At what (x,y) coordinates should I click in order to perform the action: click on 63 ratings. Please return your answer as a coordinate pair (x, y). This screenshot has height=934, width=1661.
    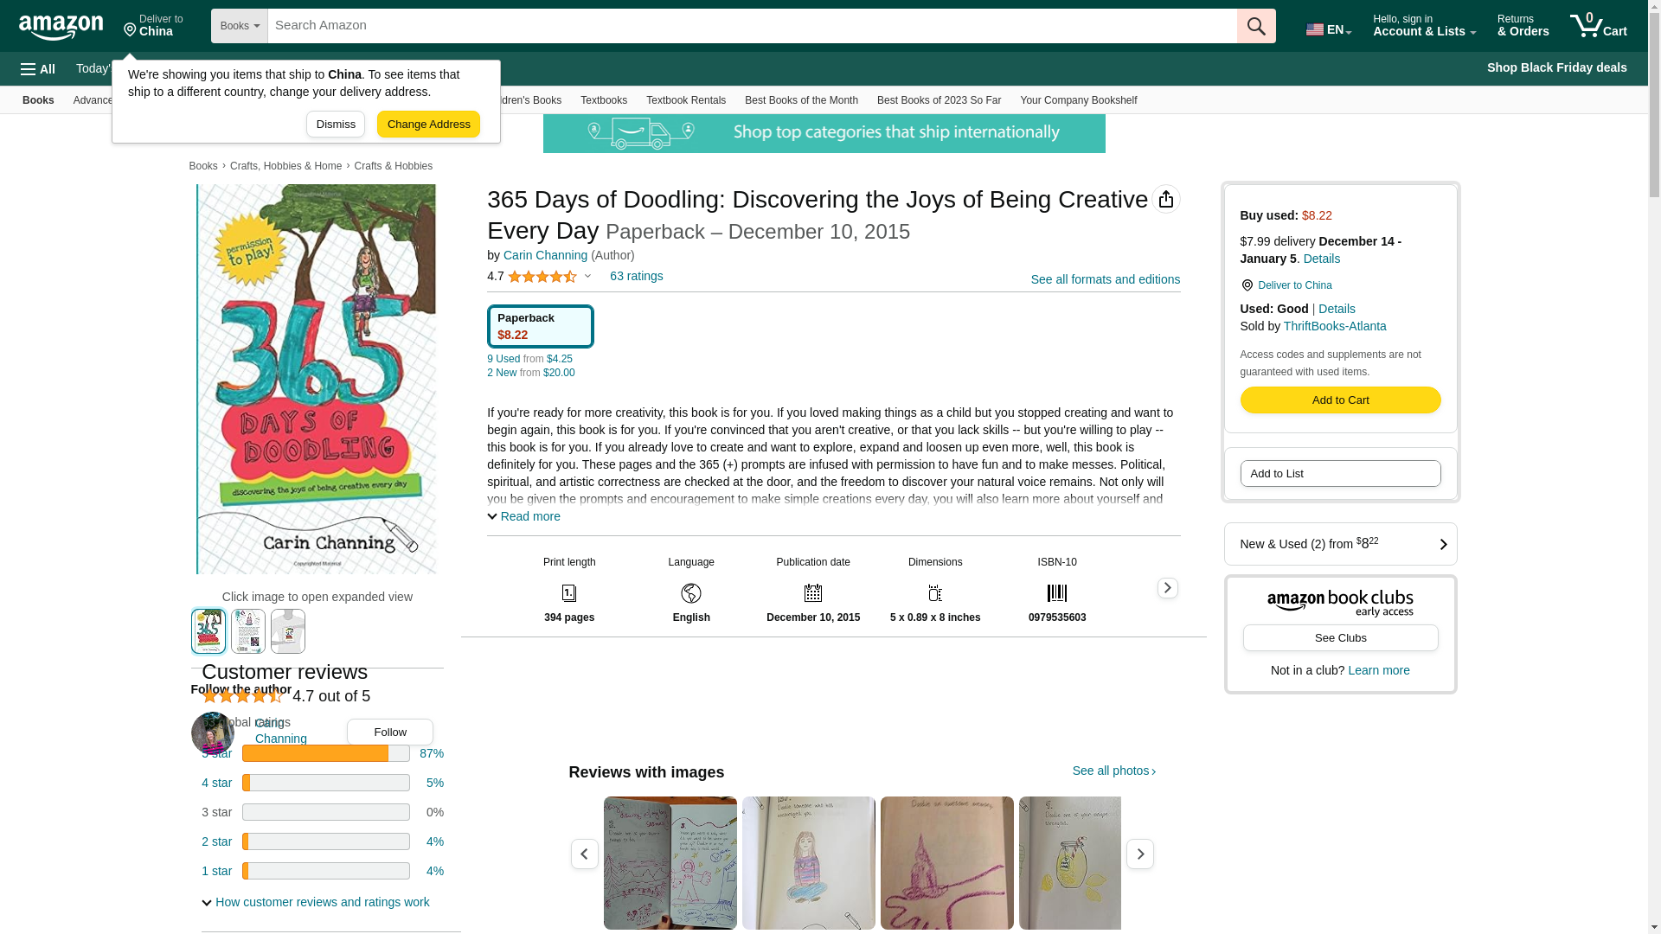
    Looking at the image, I should click on (637, 276).